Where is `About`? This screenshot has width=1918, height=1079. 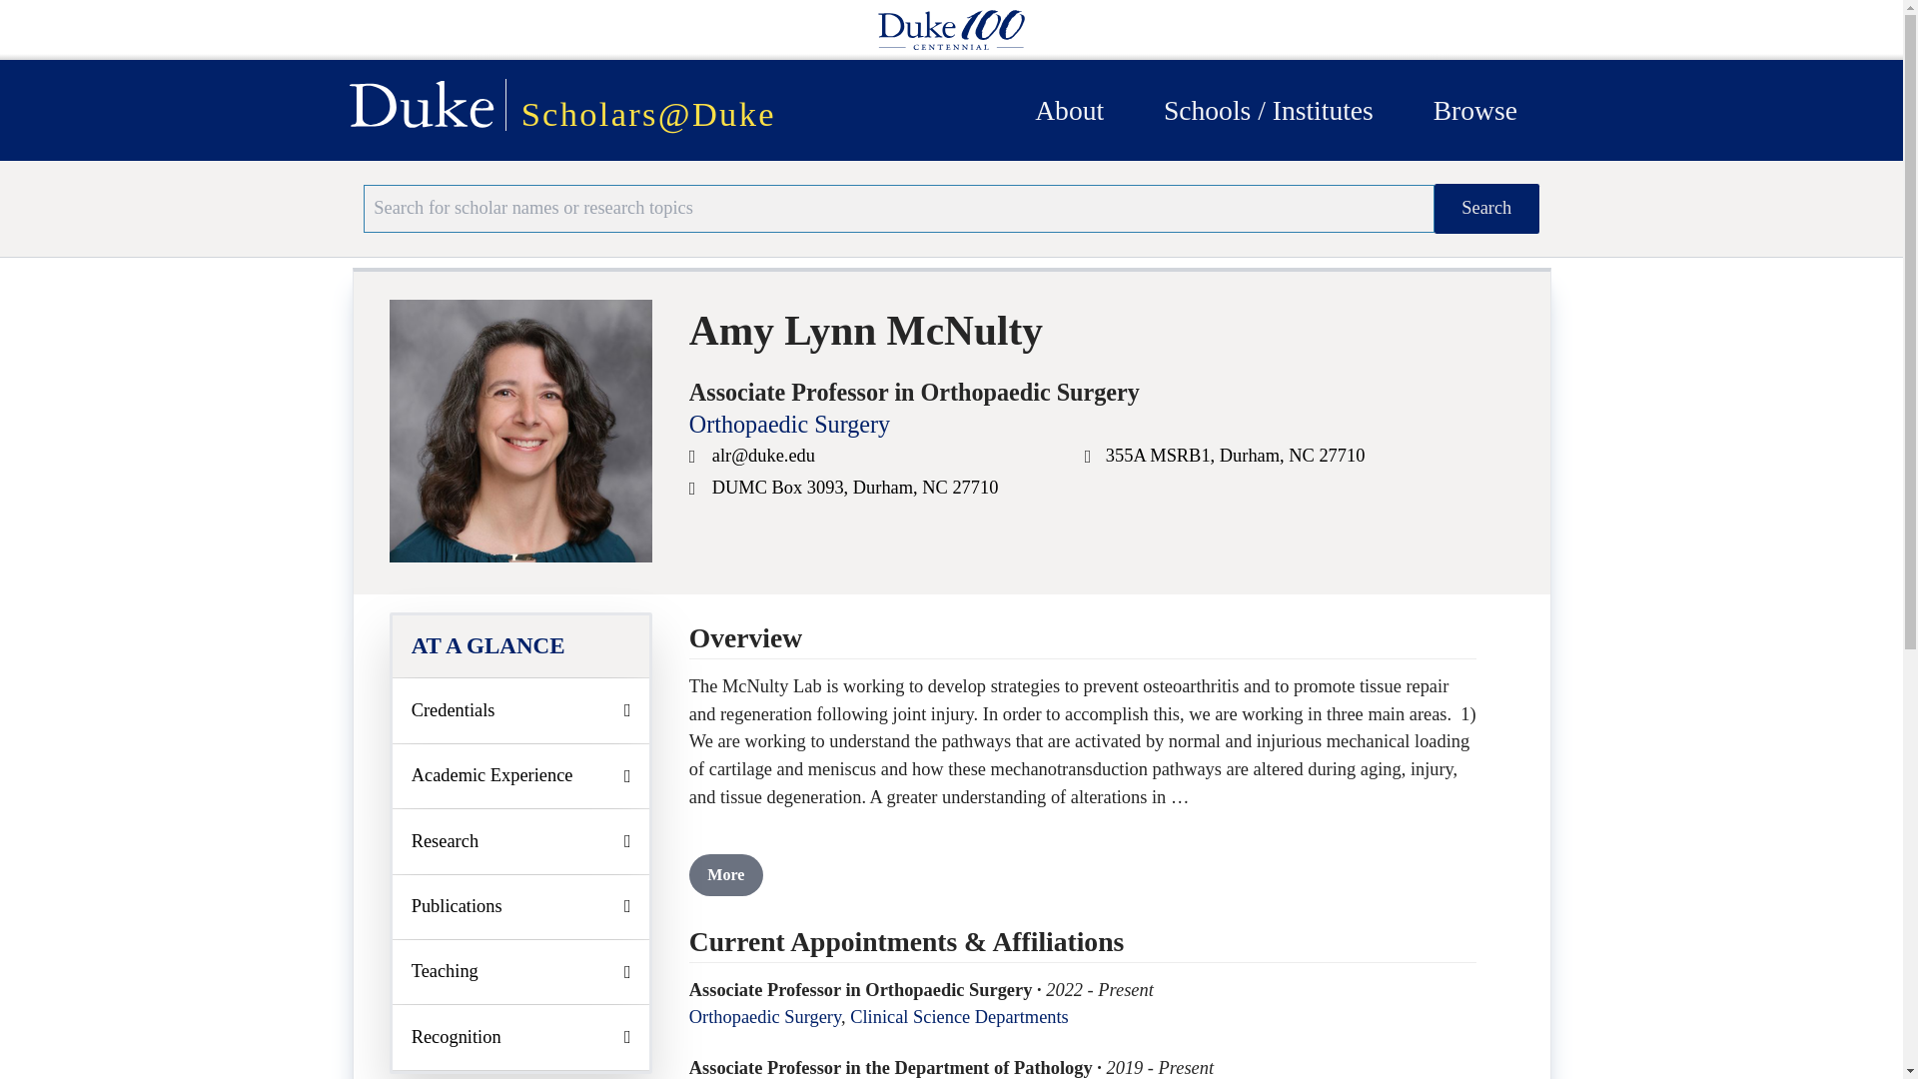 About is located at coordinates (1069, 110).